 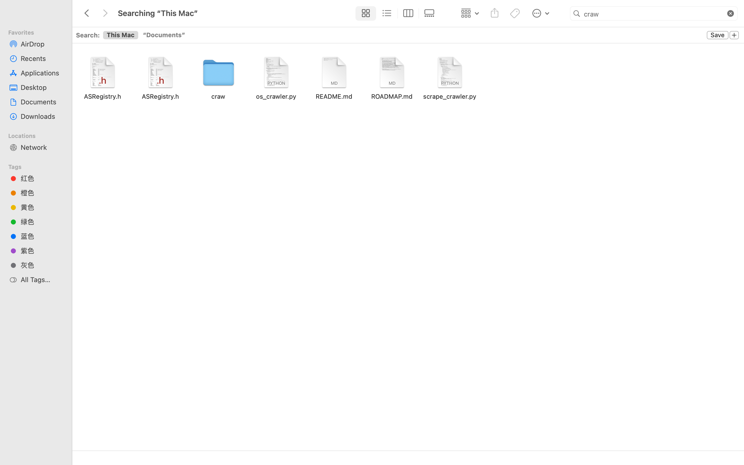 I want to click on 橙色, so click(x=42, y=193).